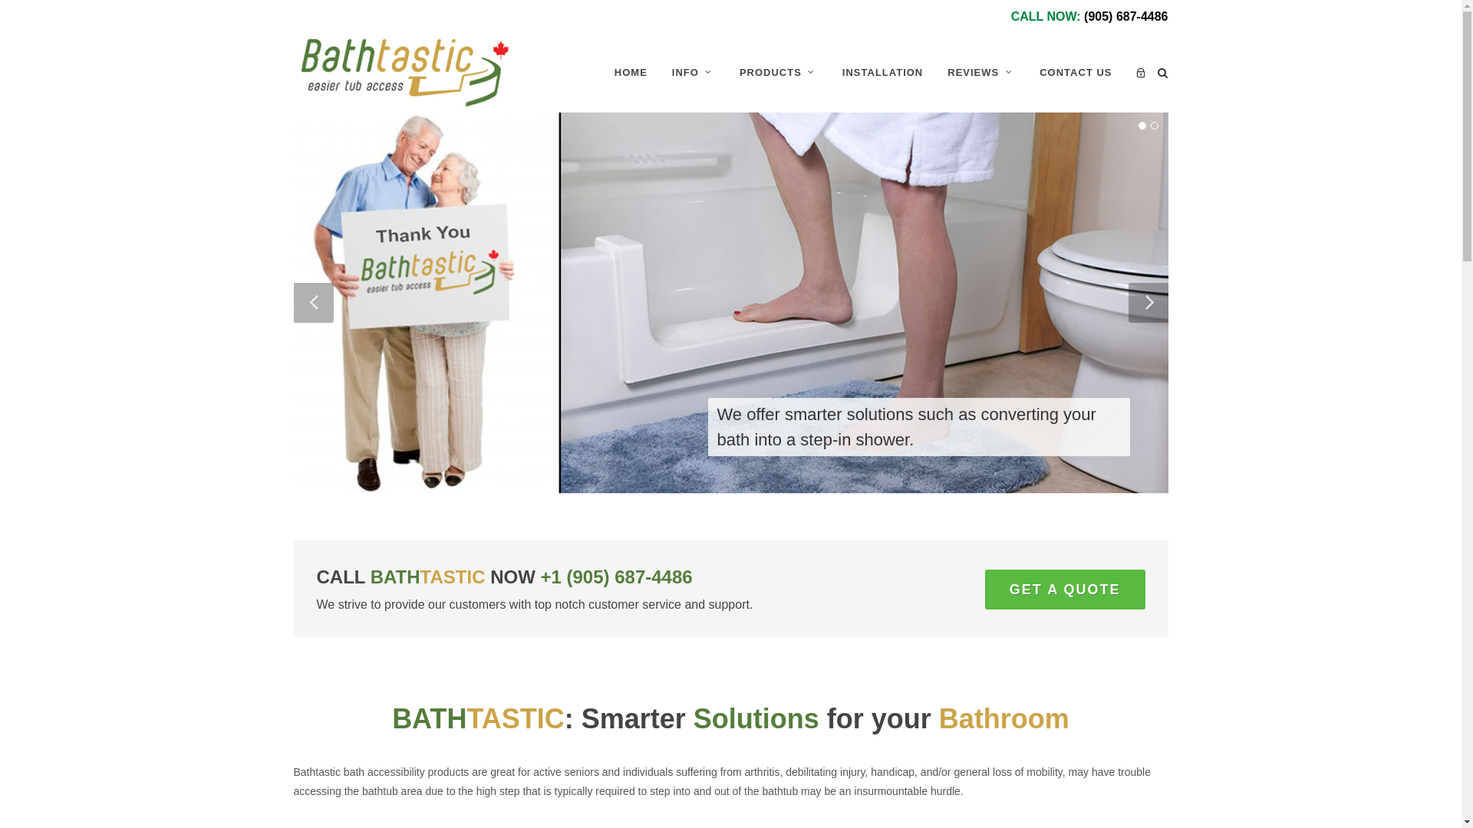 The height and width of the screenshot is (828, 1473). What do you see at coordinates (1076, 73) in the screenshot?
I see `CONTACT US` at bounding box center [1076, 73].